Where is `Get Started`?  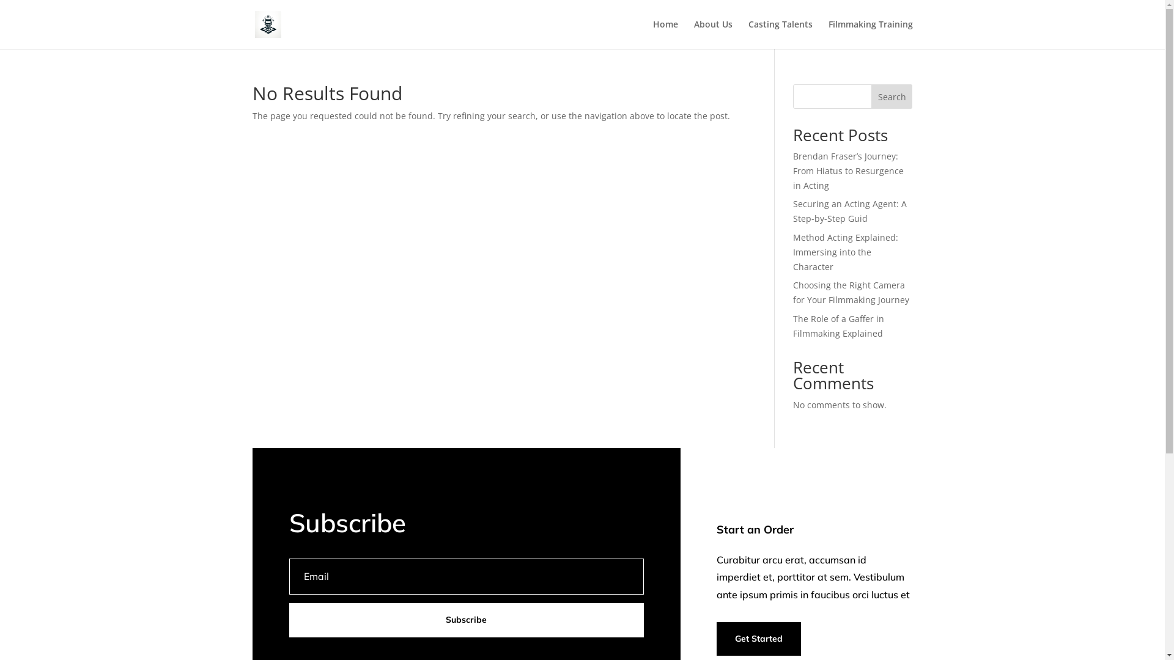 Get Started is located at coordinates (759, 639).